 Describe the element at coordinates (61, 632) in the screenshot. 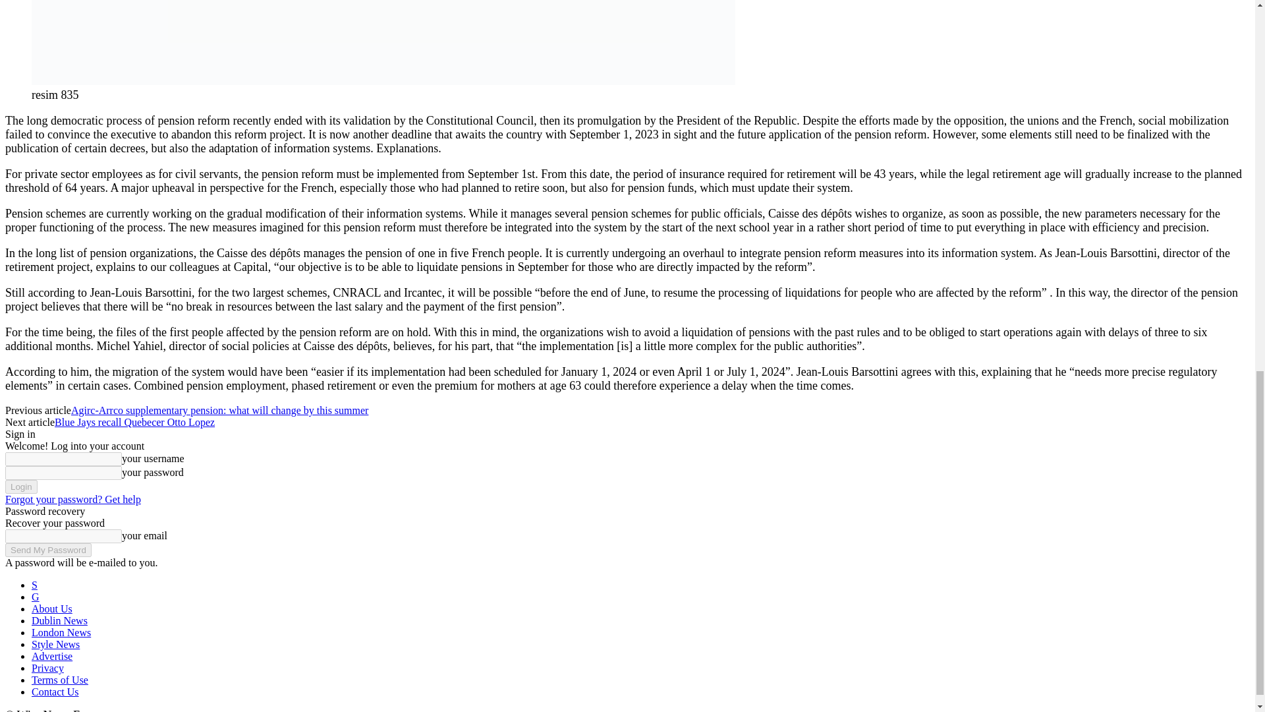

I see `London News` at that location.